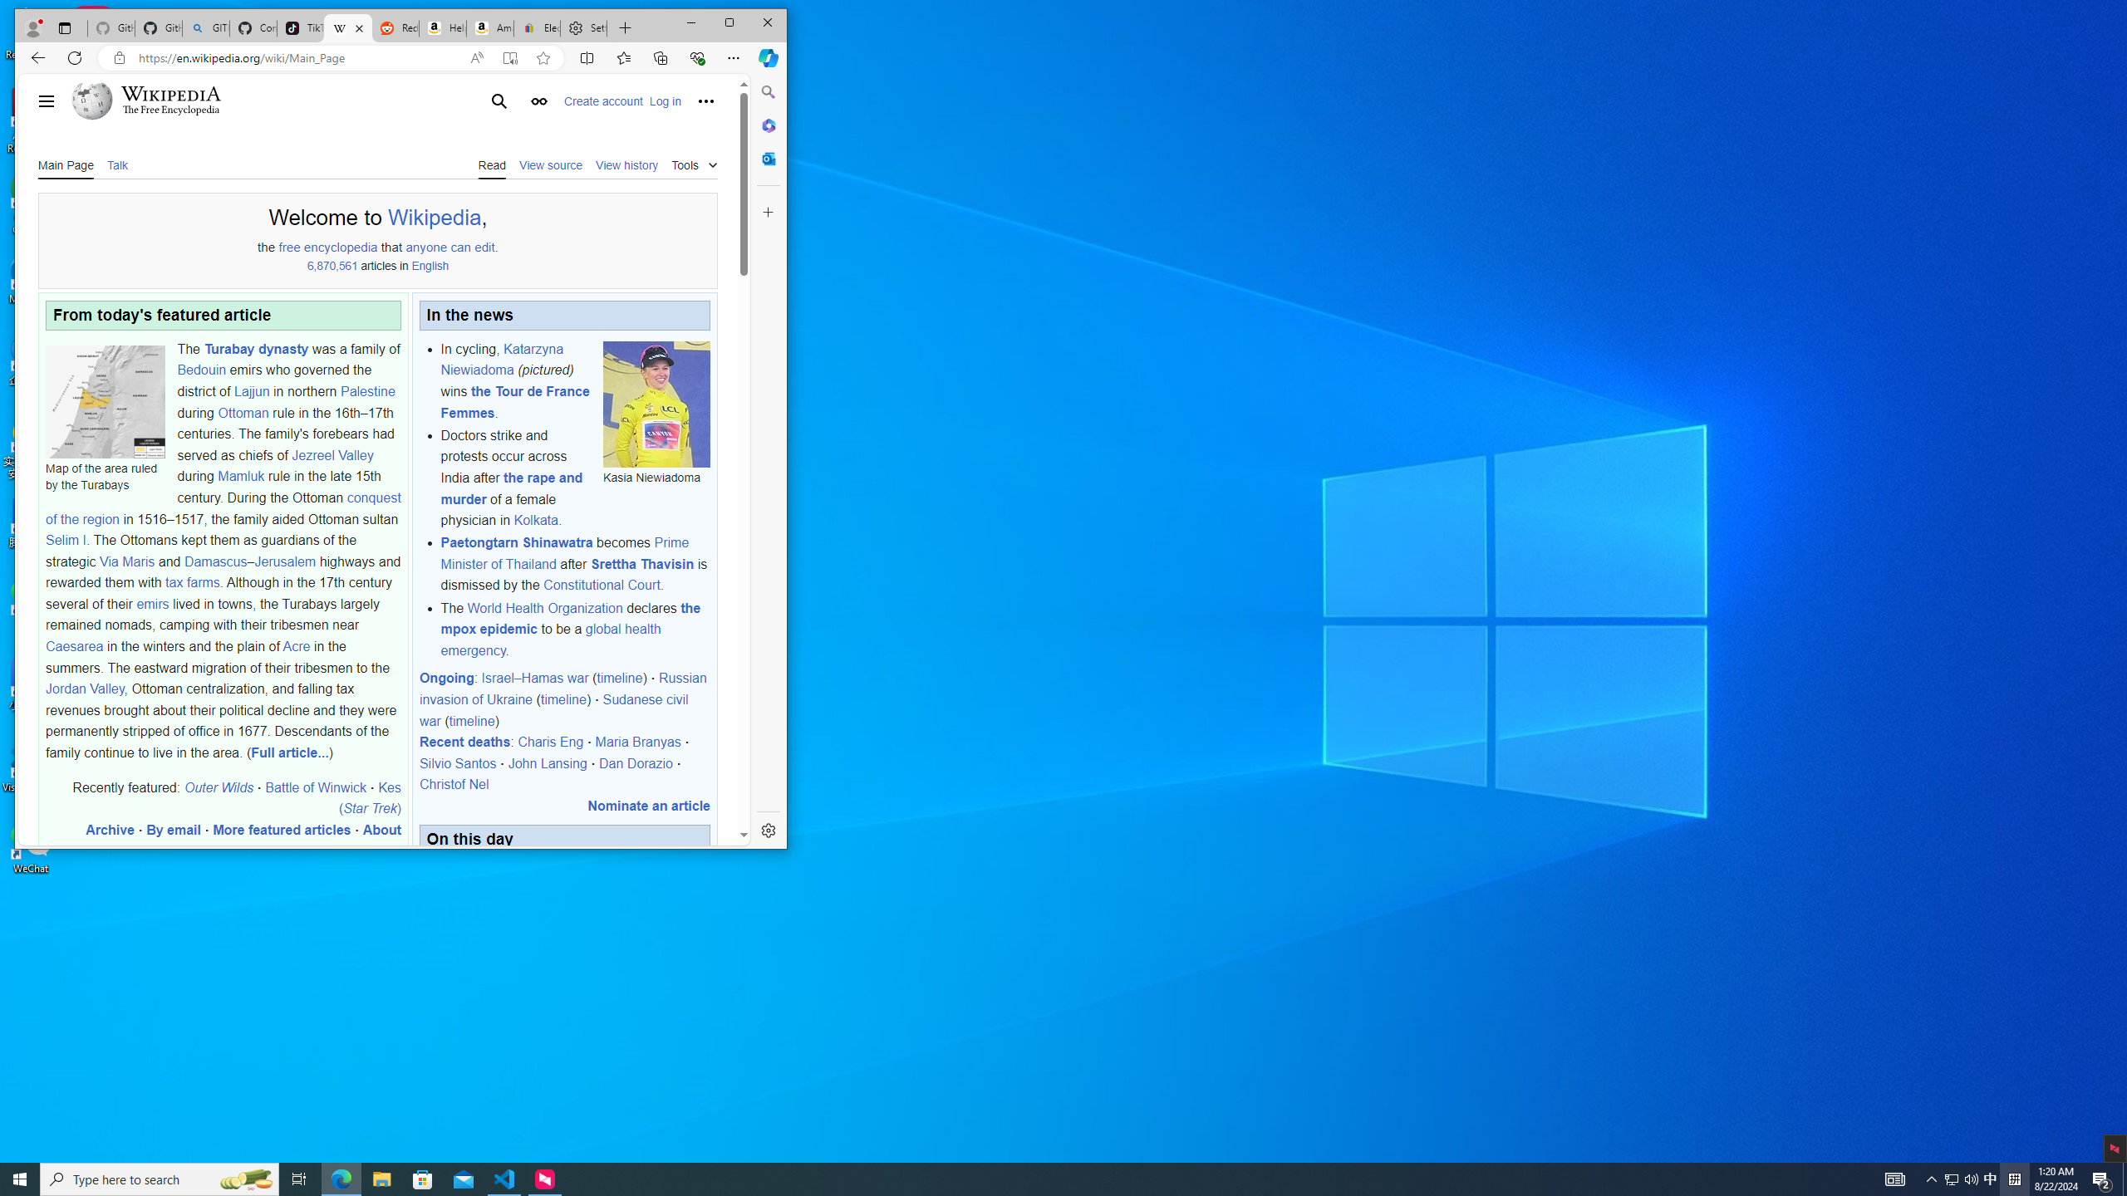 This screenshot has height=1196, width=2127. I want to click on Microsoft Edge - 1 running window, so click(341, 1179).